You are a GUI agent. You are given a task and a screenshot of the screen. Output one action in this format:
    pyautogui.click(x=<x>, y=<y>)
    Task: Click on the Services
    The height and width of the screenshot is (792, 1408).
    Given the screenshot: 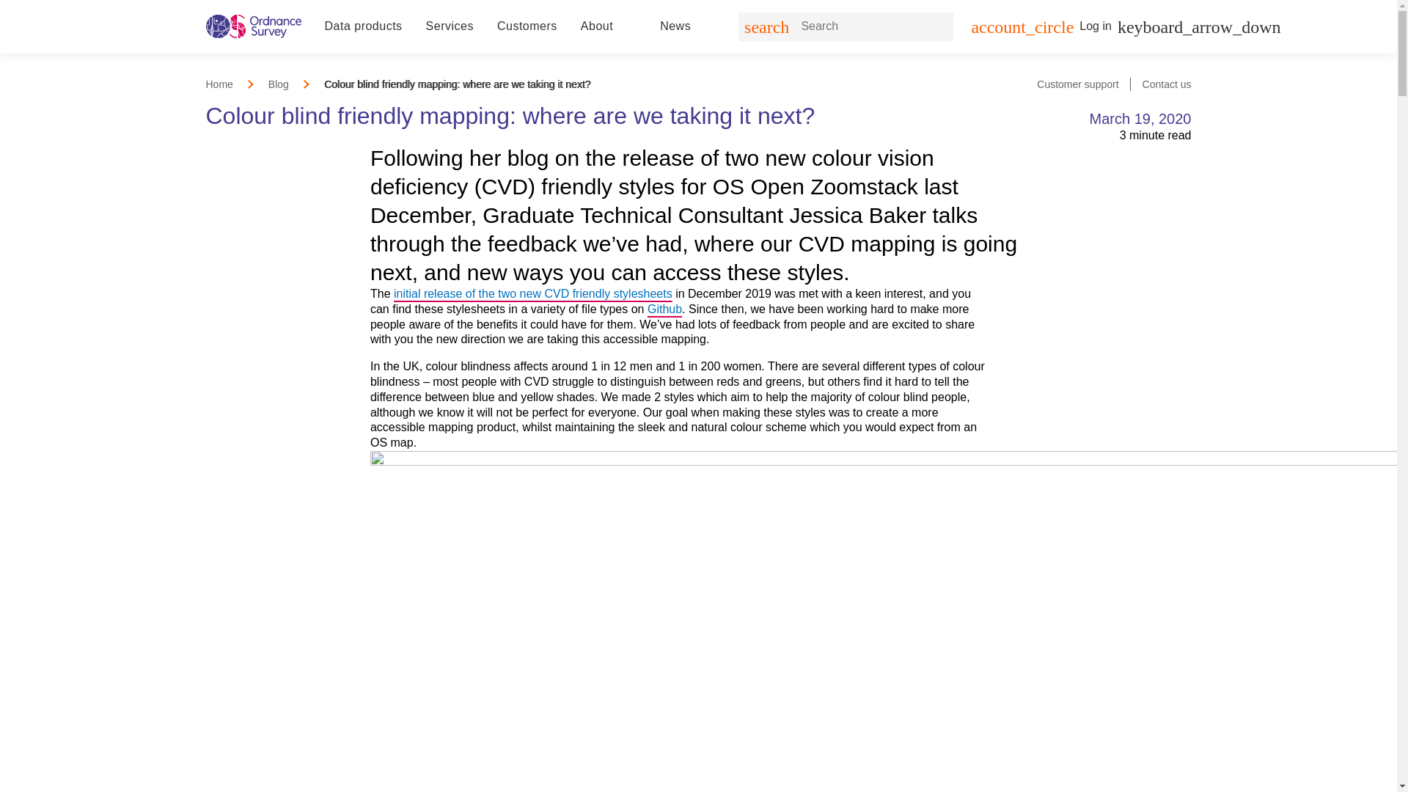 What is the action you would take?
    pyautogui.click(x=450, y=26)
    